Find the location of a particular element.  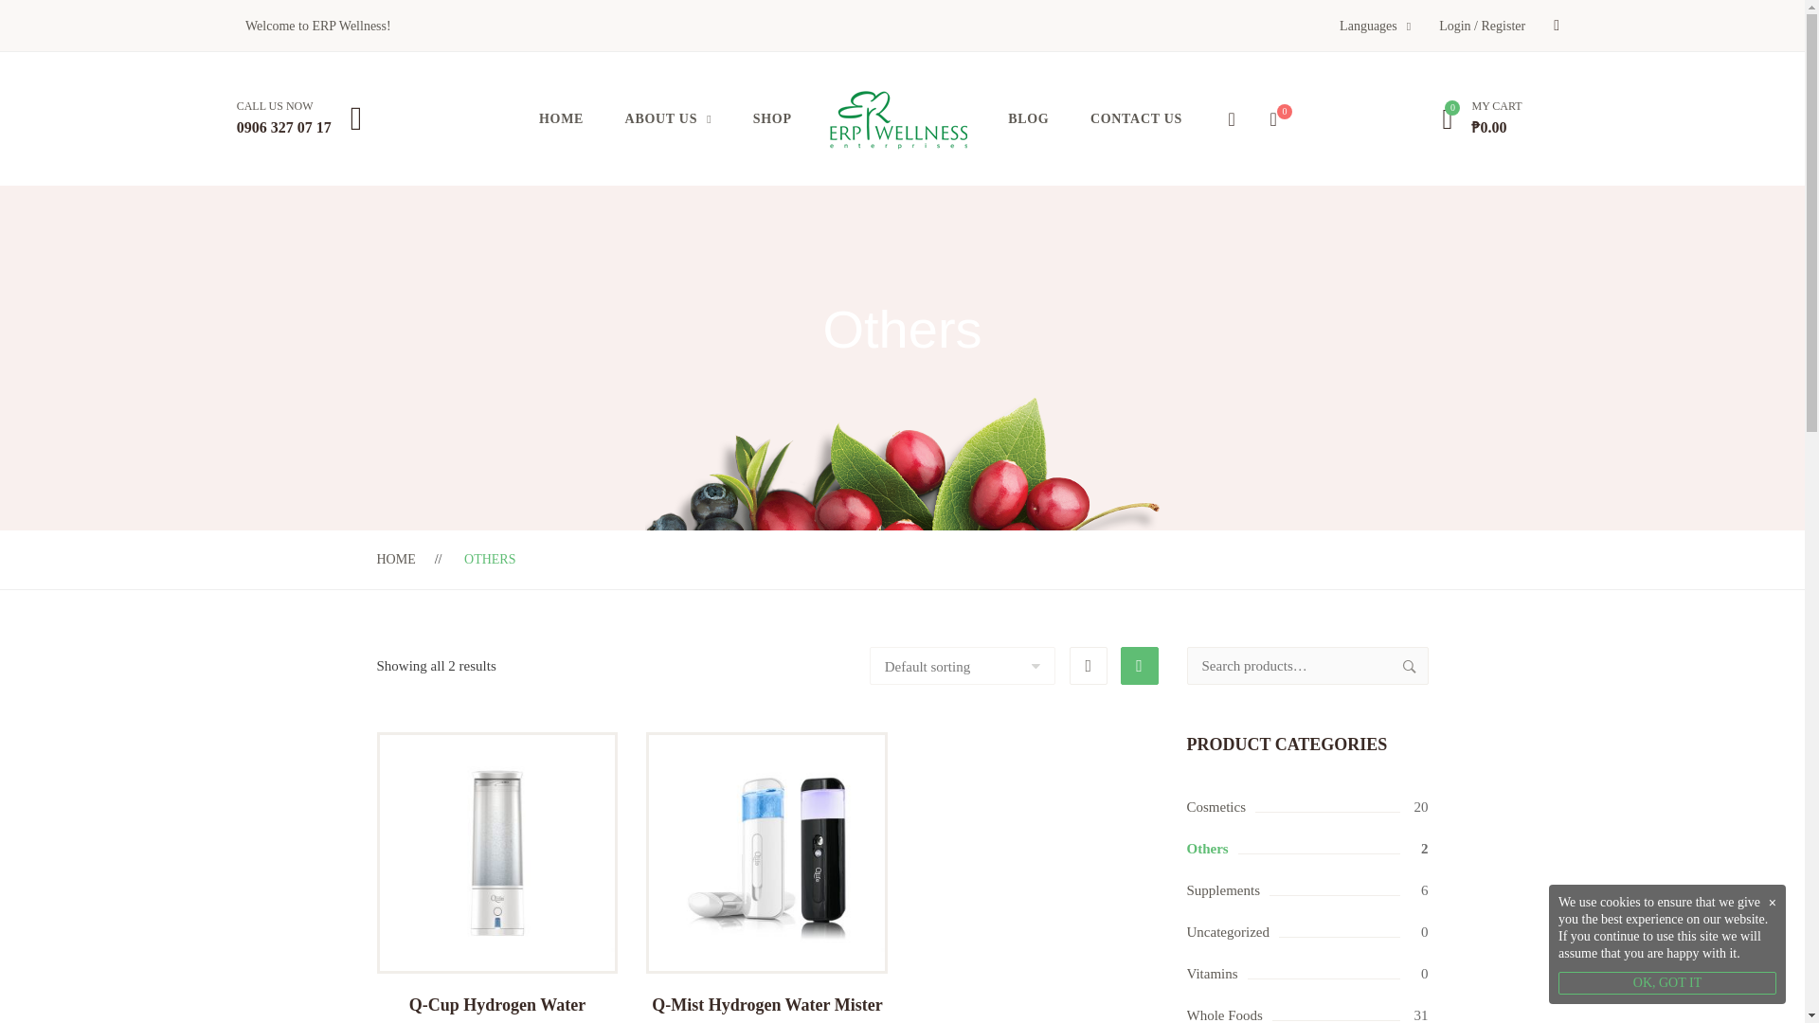

ERP Wellness Enterprises is located at coordinates (898, 119).